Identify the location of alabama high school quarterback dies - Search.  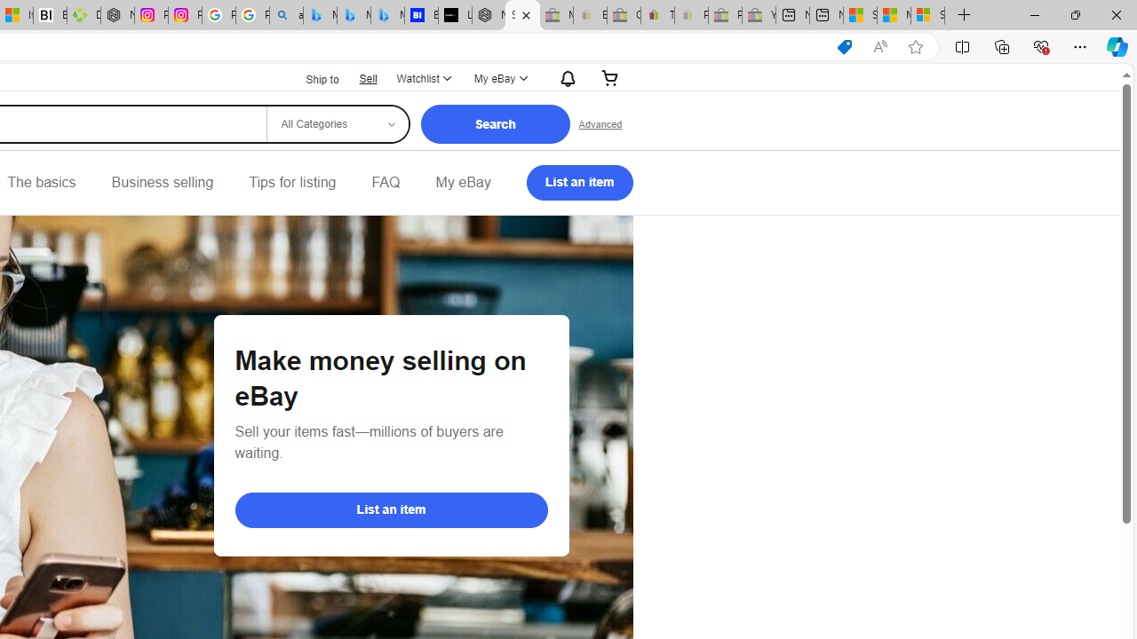
(286, 16).